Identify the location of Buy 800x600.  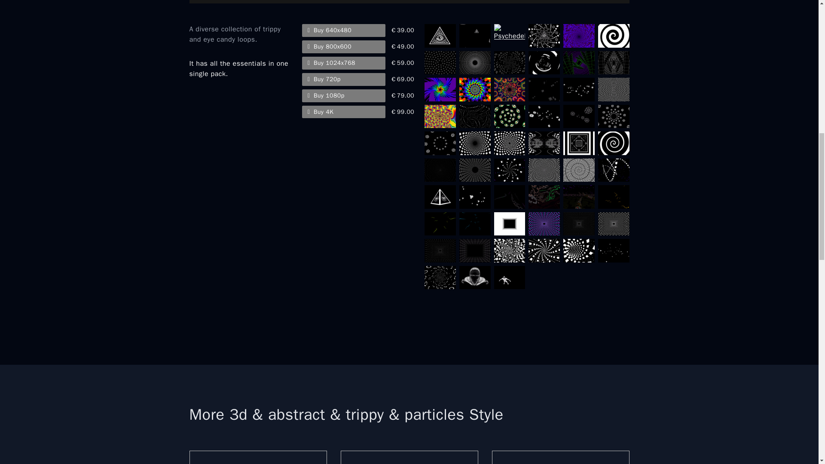
(343, 46).